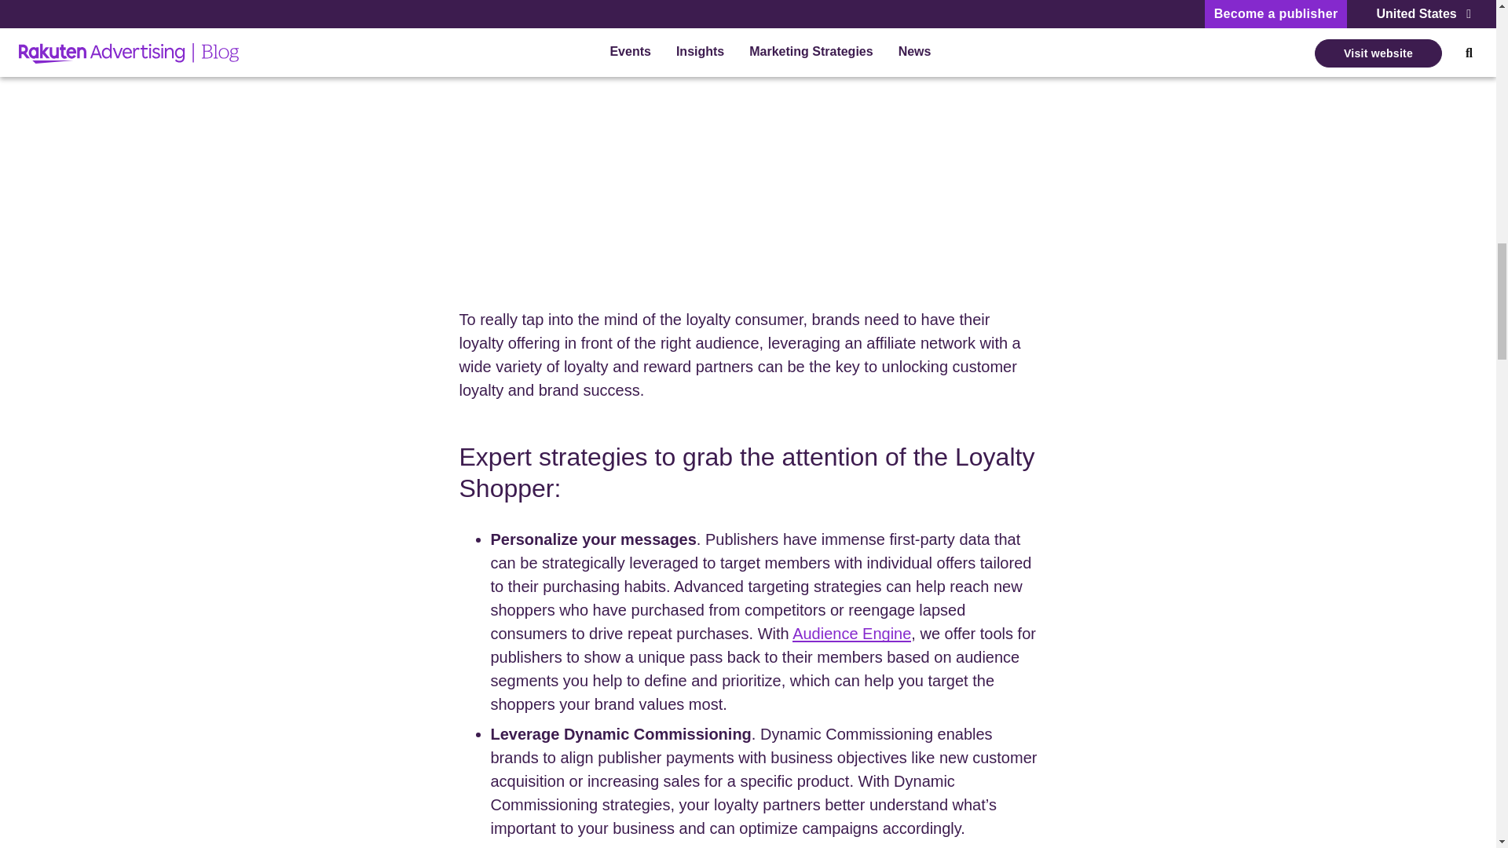 Image resolution: width=1508 pixels, height=848 pixels. I want to click on Audience Engine, so click(851, 633).